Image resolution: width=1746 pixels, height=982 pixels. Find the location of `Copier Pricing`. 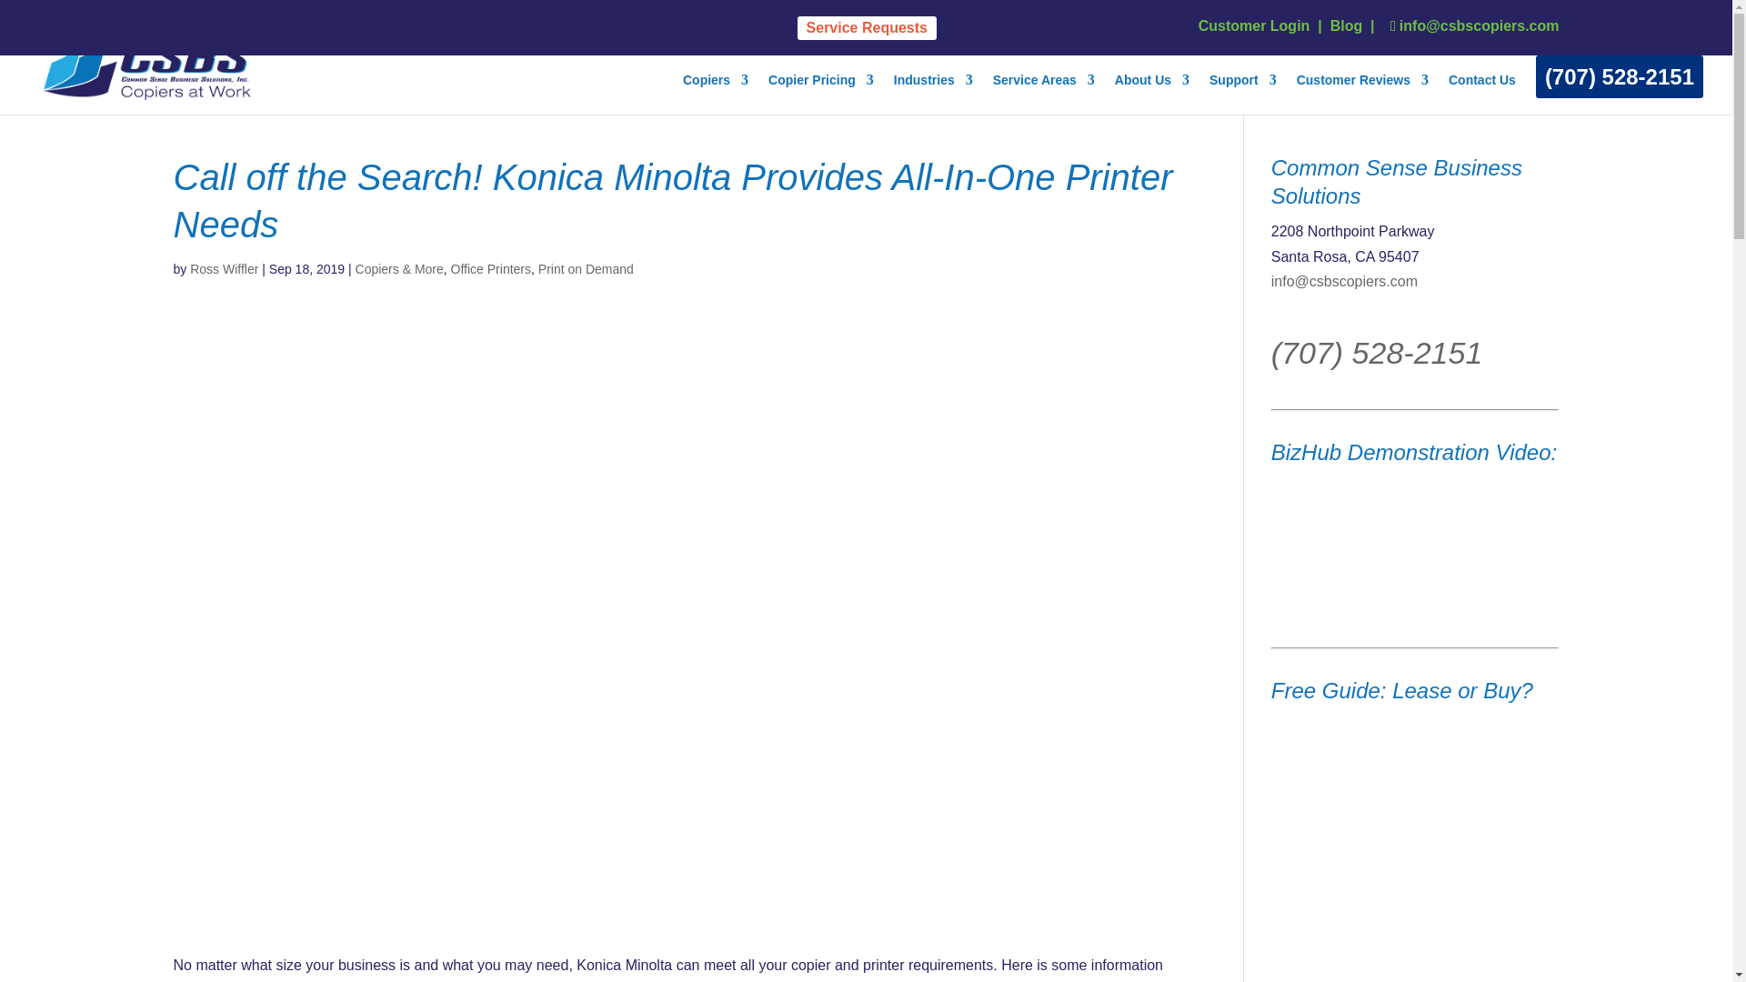

Copier Pricing is located at coordinates (820, 95).